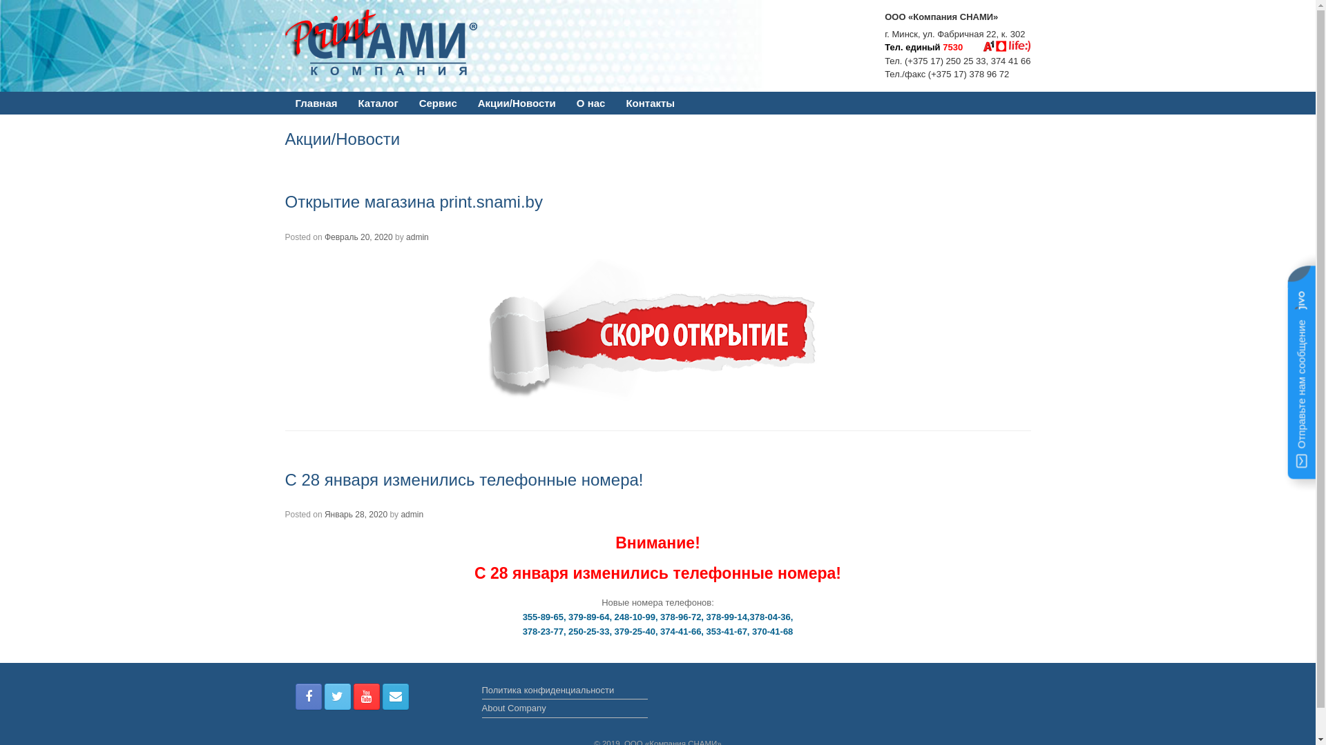 The image size is (1326, 745). Describe the element at coordinates (565, 710) in the screenshot. I see `About Company` at that location.